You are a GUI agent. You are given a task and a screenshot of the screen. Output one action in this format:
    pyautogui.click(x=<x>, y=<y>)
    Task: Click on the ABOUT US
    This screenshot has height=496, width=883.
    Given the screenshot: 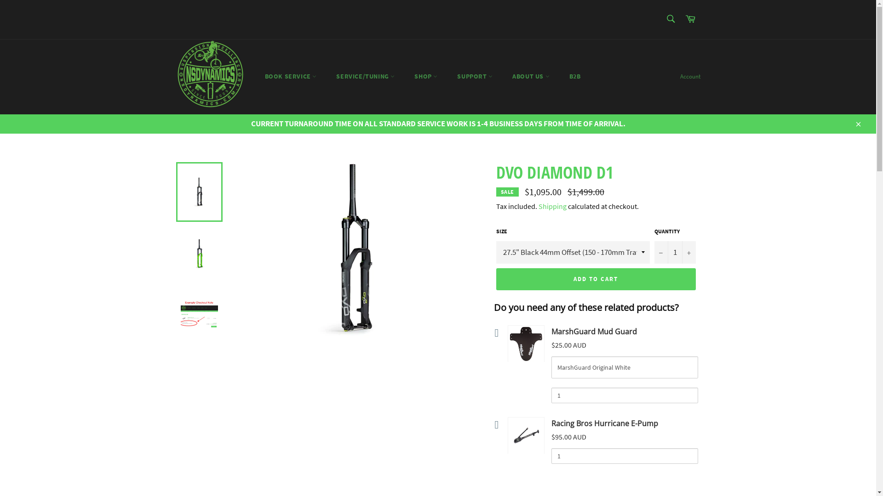 What is the action you would take?
    pyautogui.click(x=531, y=76)
    